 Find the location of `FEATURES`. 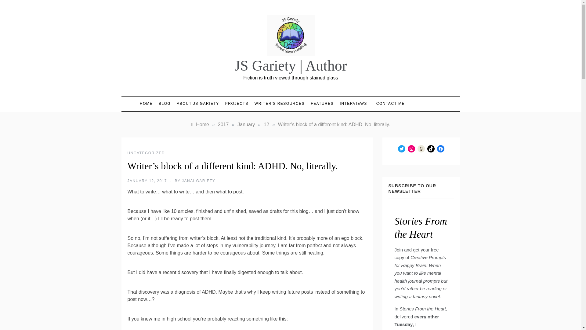

FEATURES is located at coordinates (322, 104).